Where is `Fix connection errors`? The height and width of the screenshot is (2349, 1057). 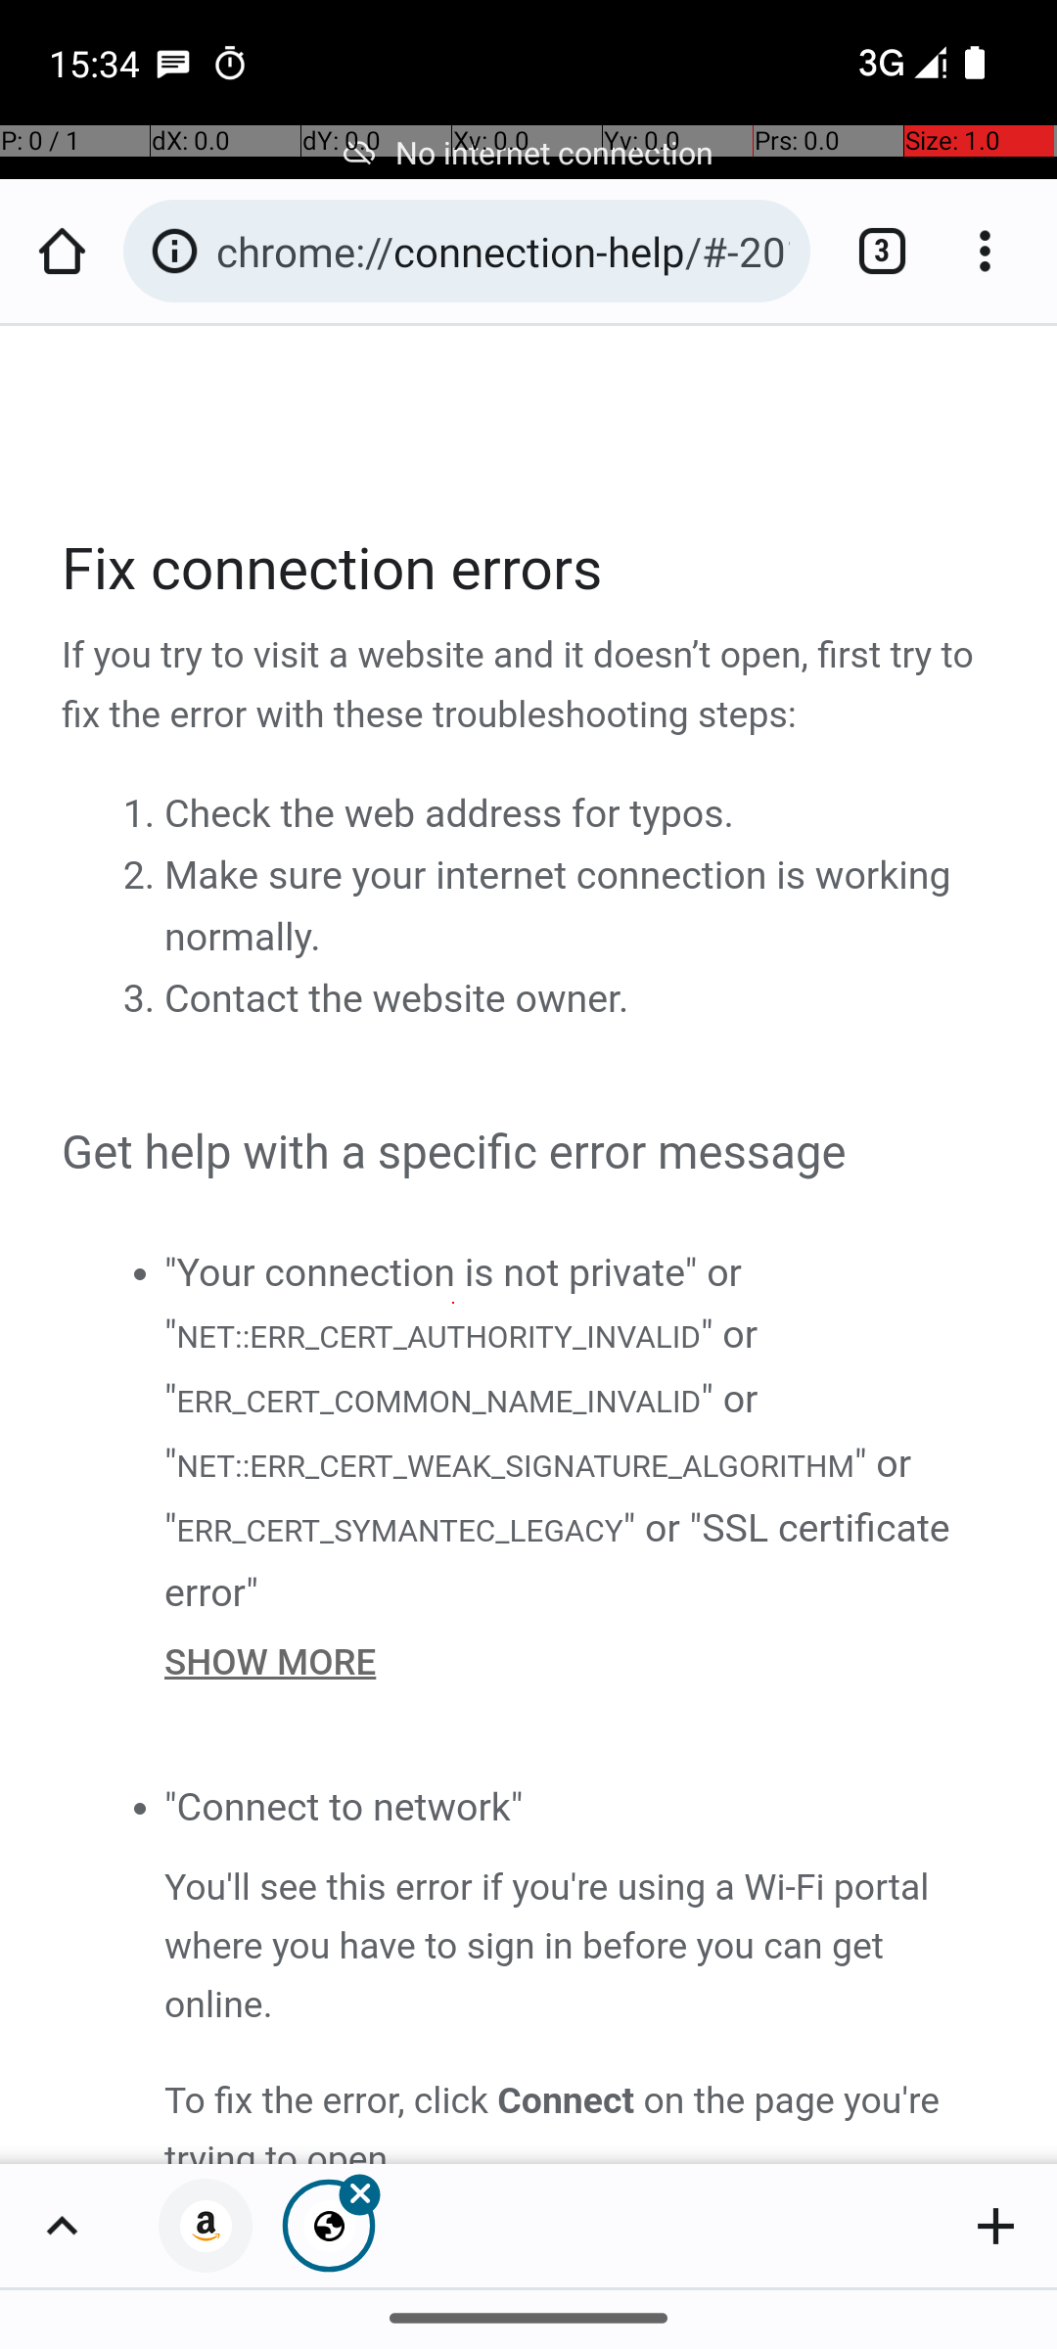
Fix connection errors is located at coordinates (530, 570).